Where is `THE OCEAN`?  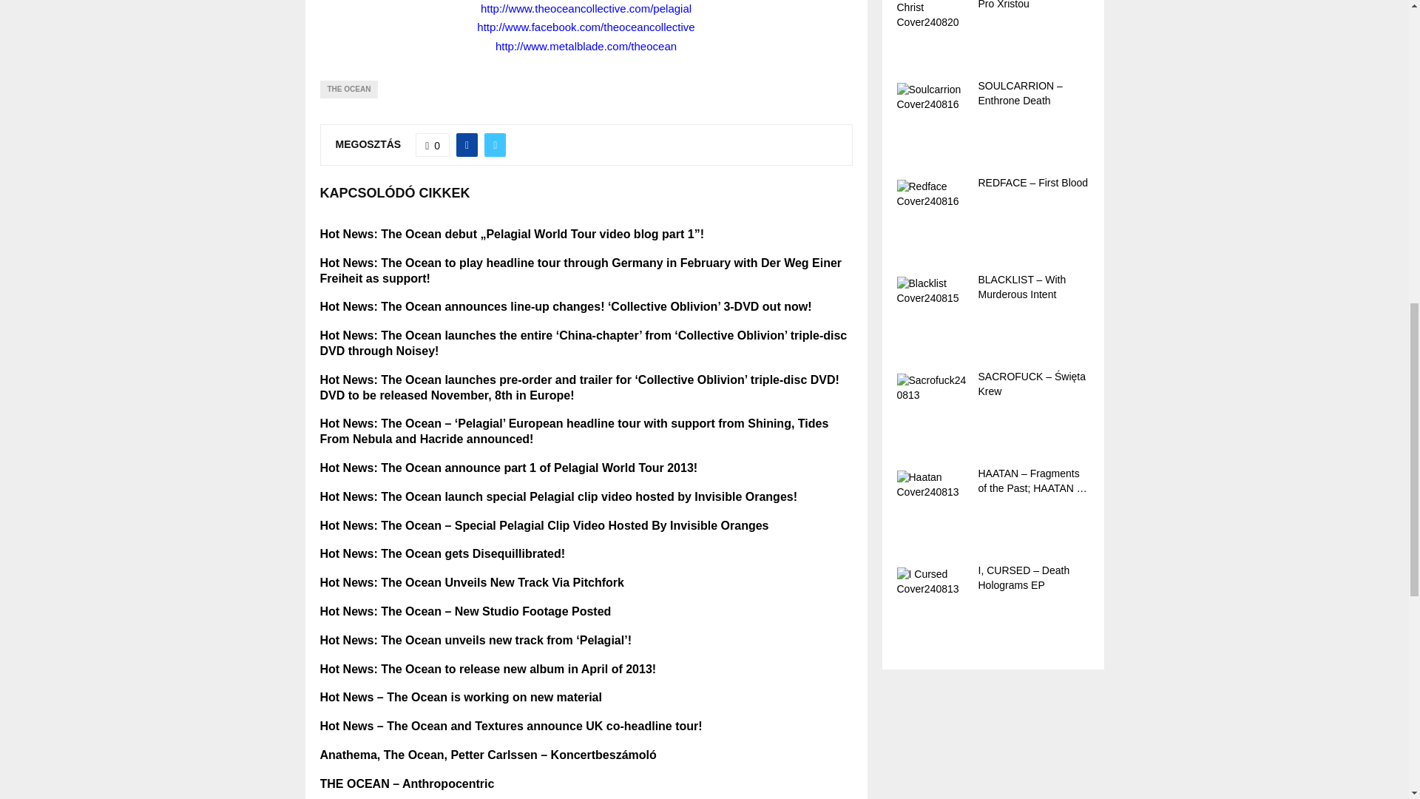
THE OCEAN is located at coordinates (348, 89).